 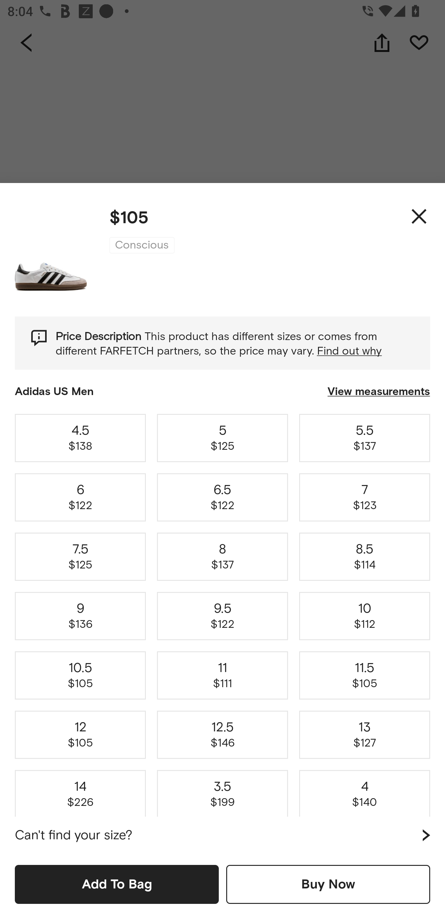 I want to click on 10.5 $105, so click(x=80, y=676).